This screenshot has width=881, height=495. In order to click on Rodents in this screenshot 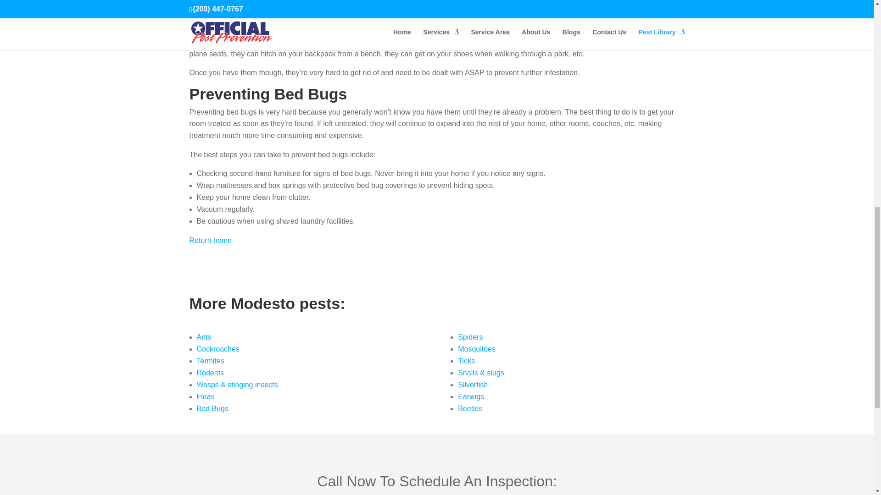, I will do `click(210, 372)`.